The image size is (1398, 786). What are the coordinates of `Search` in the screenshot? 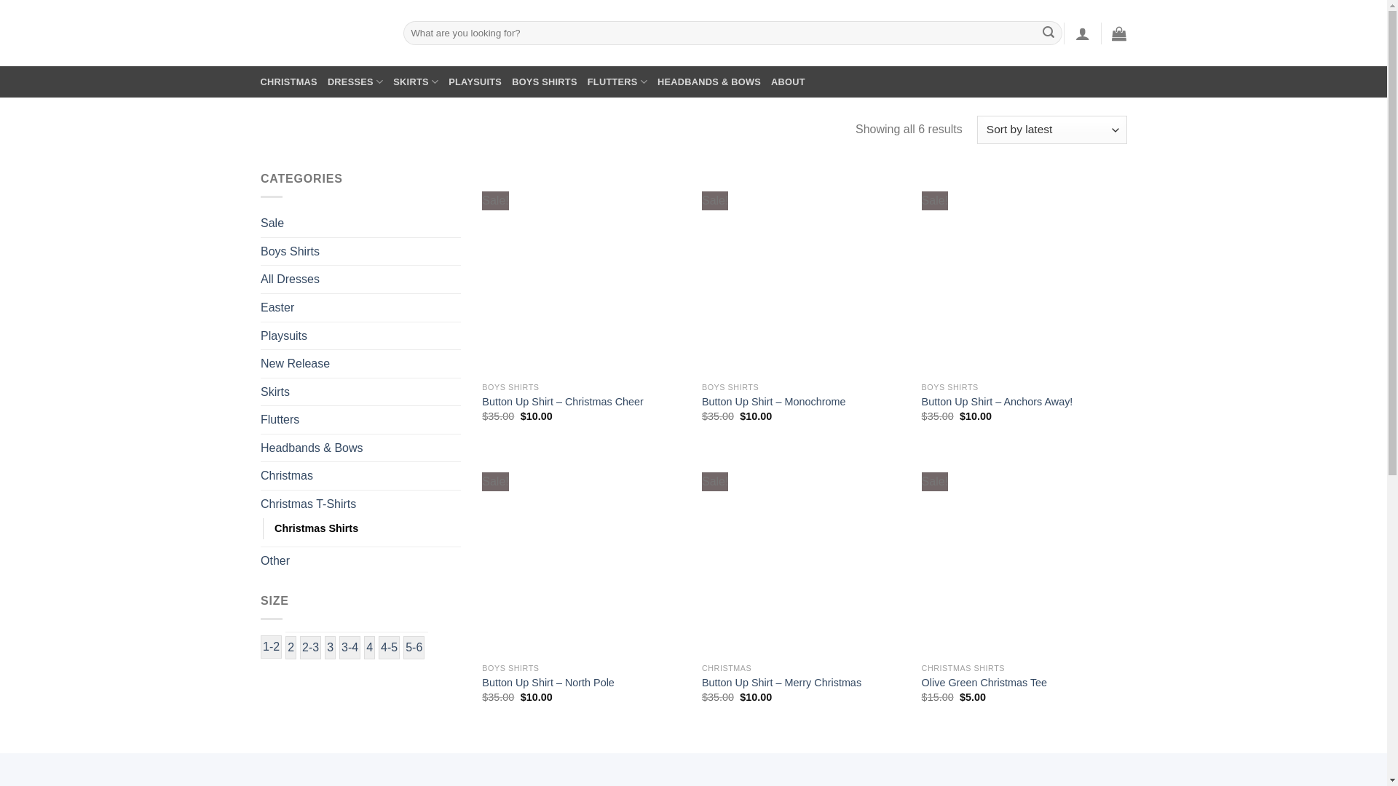 It's located at (1048, 33).